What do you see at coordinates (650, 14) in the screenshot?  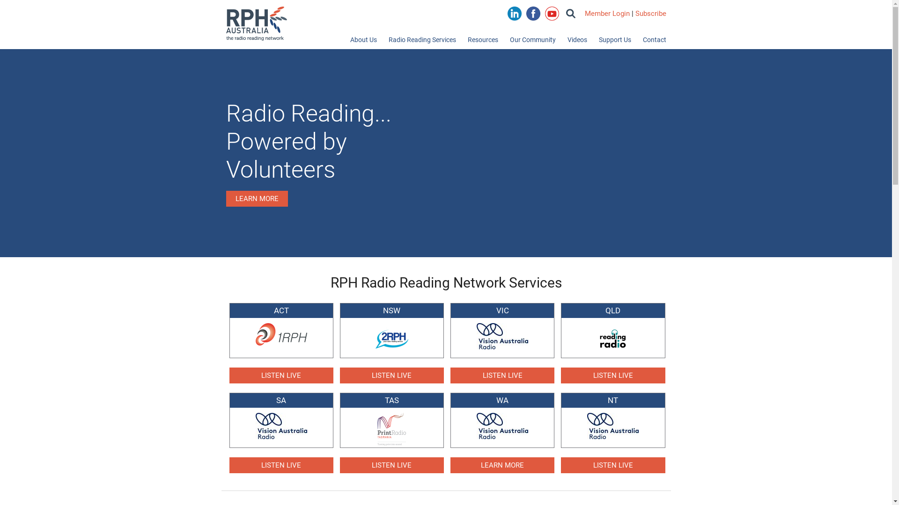 I see `Subscribe` at bounding box center [650, 14].